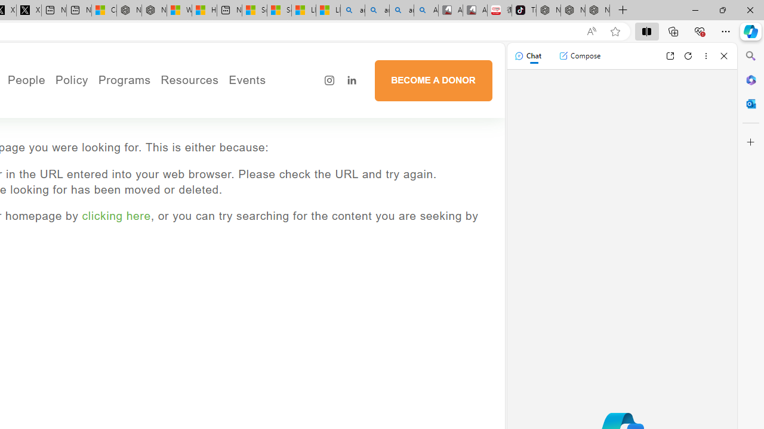  What do you see at coordinates (229, 11) in the screenshot?
I see `New tab` at bounding box center [229, 11].